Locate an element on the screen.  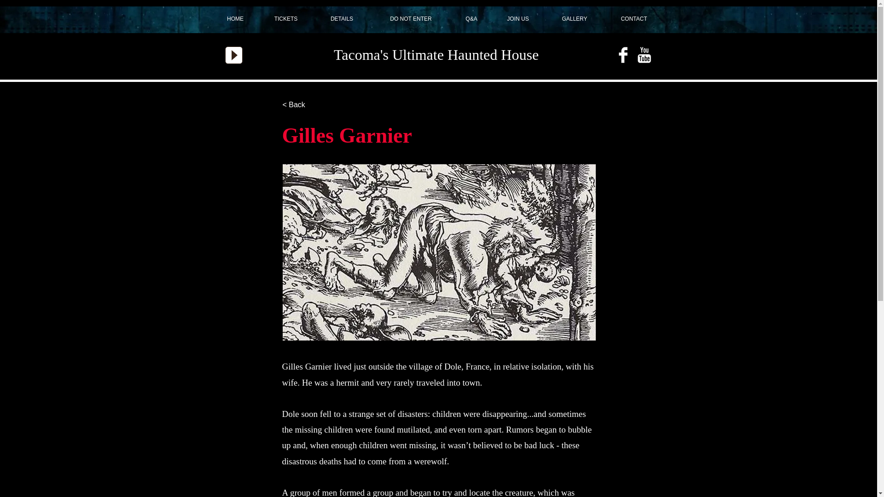
CONTACT is located at coordinates (634, 19).